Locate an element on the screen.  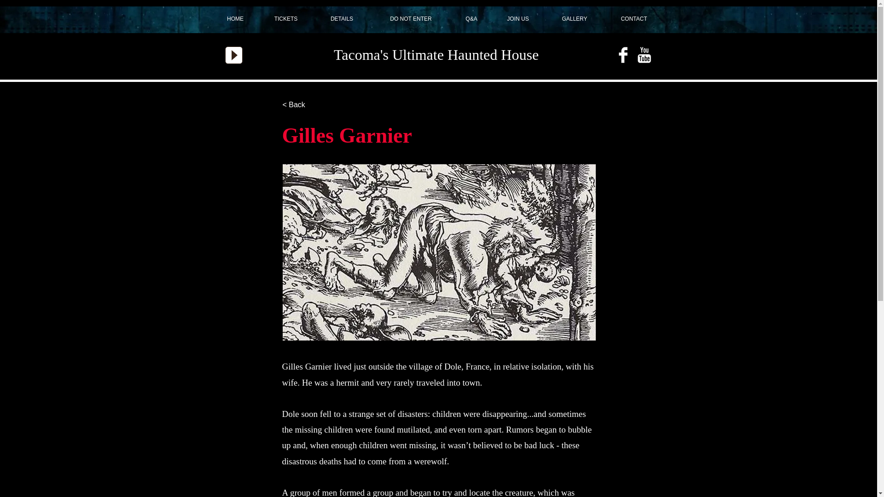
CONTACT is located at coordinates (634, 19).